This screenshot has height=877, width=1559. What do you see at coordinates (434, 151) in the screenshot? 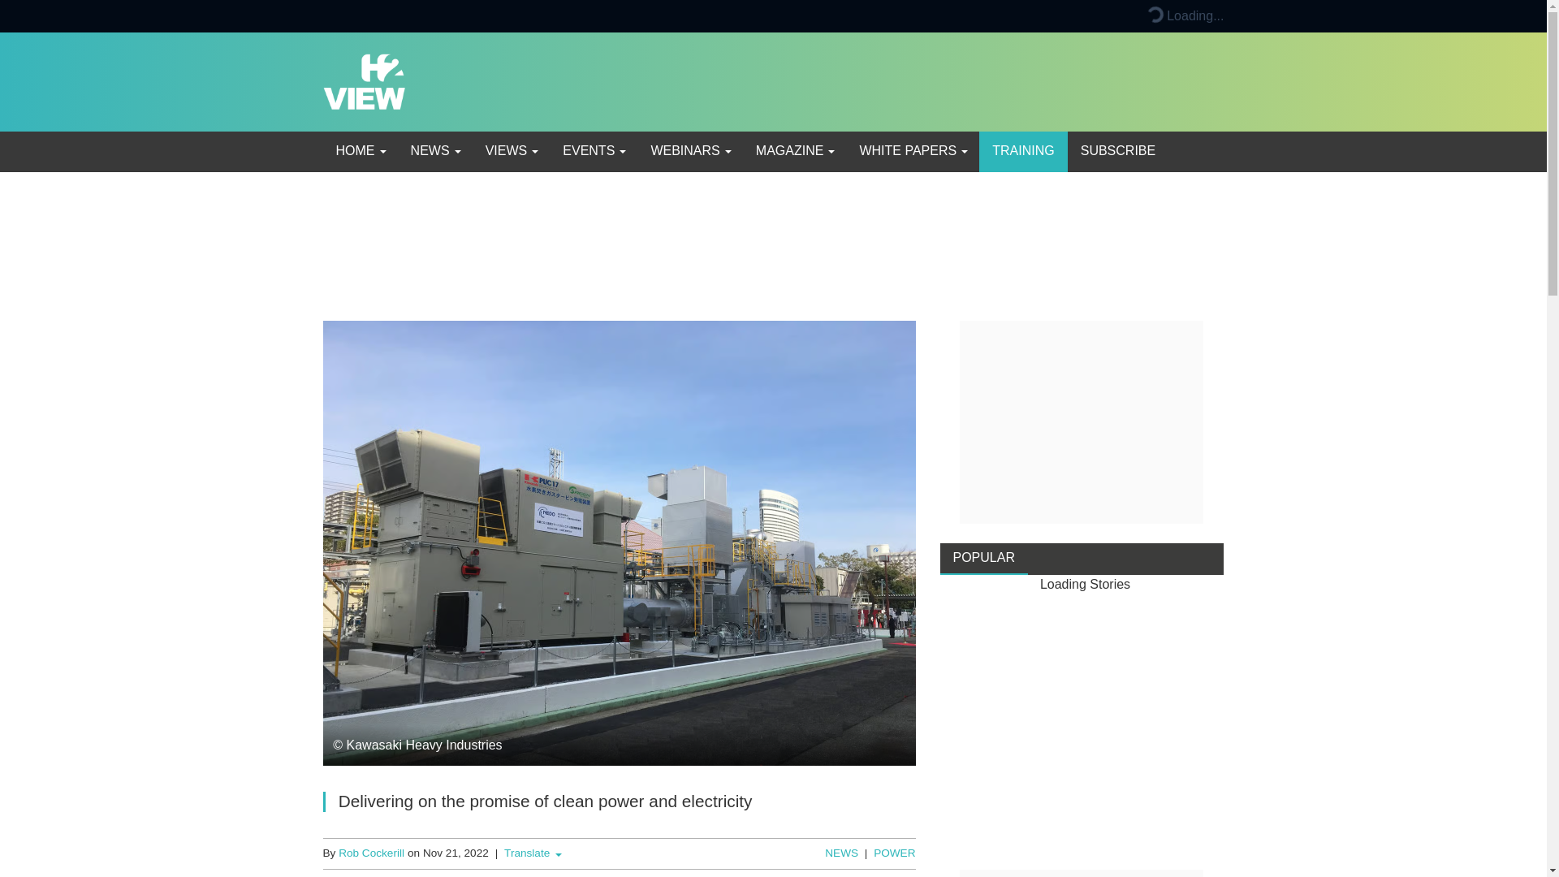
I see `NEWS` at bounding box center [434, 151].